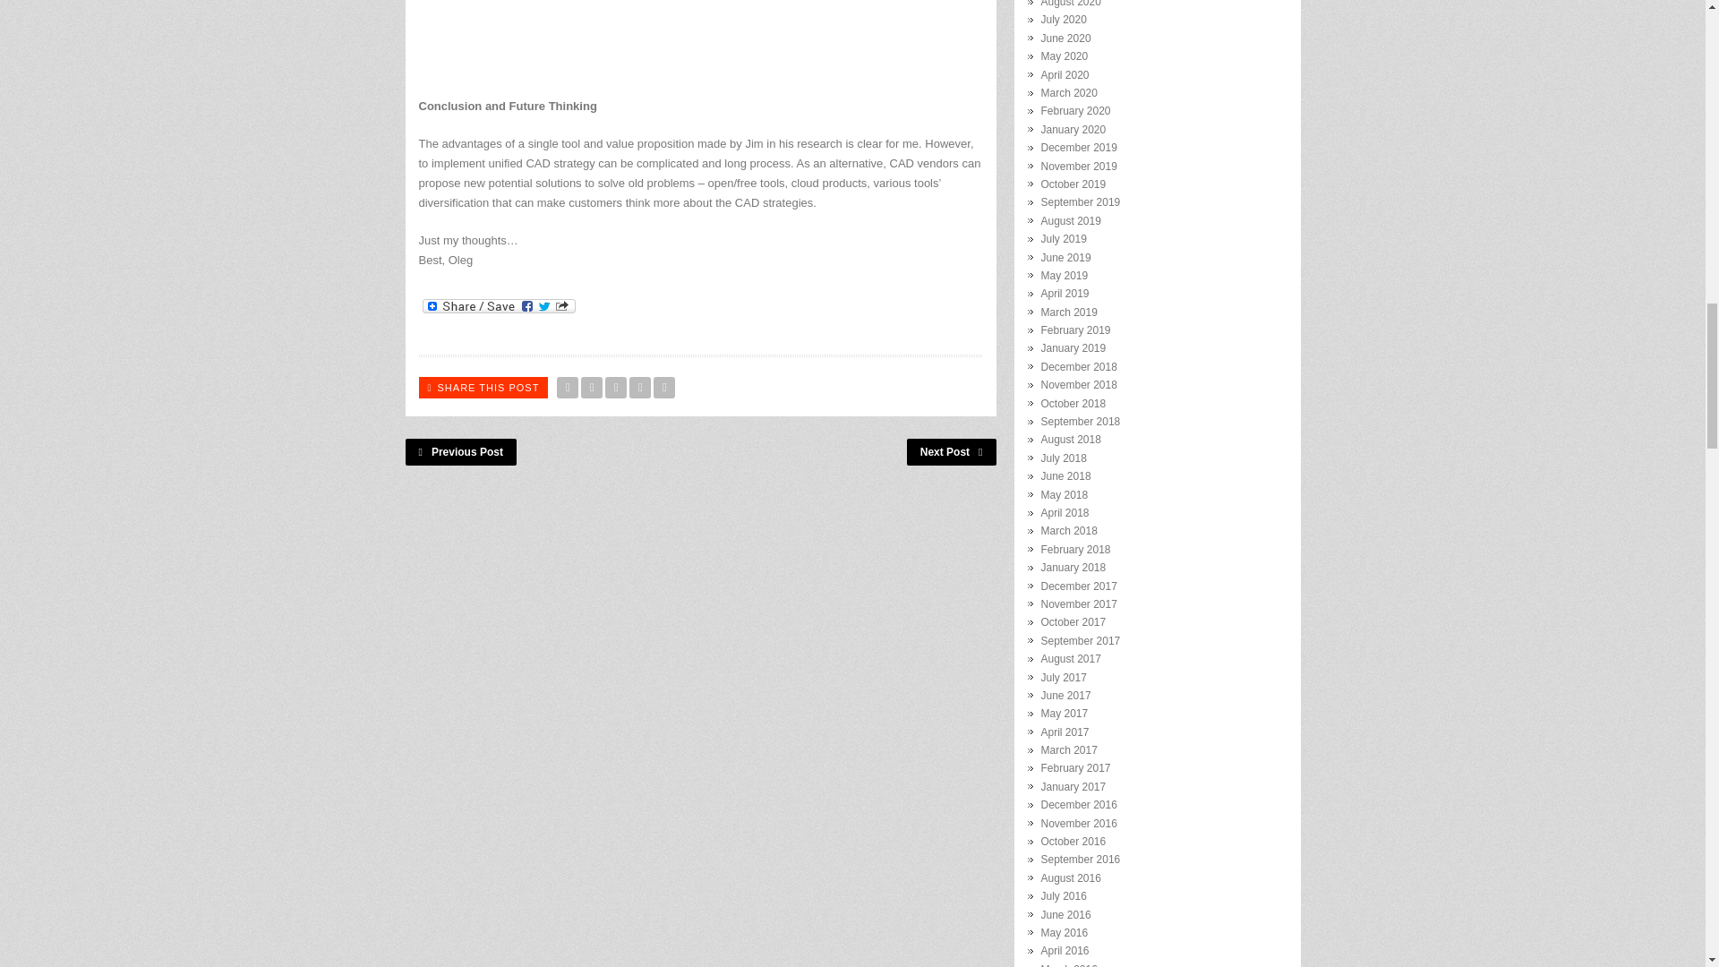 This screenshot has height=967, width=1719. What do you see at coordinates (639, 387) in the screenshot?
I see `Share on Pinterest` at bounding box center [639, 387].